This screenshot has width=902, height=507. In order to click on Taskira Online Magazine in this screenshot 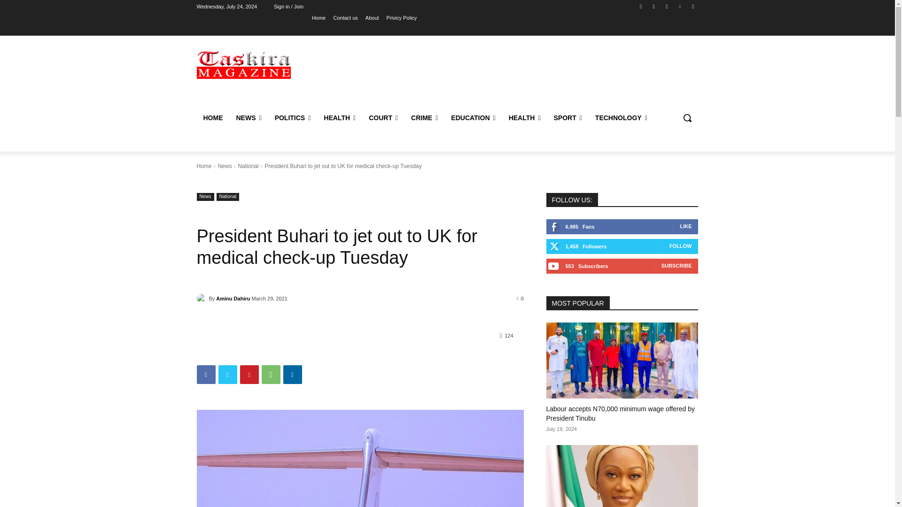, I will do `click(264, 64)`.